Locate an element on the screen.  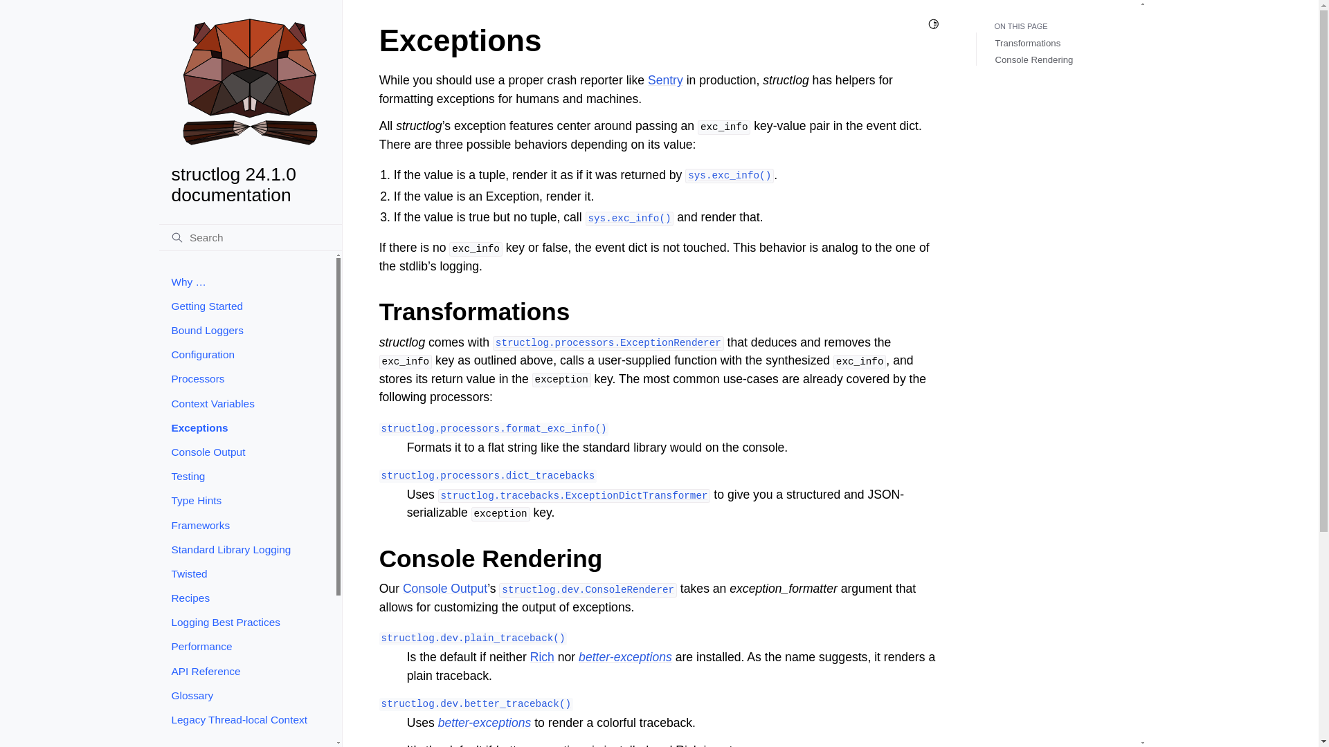
structlog.tracebacks.ExceptionDictTransformer is located at coordinates (575, 494).